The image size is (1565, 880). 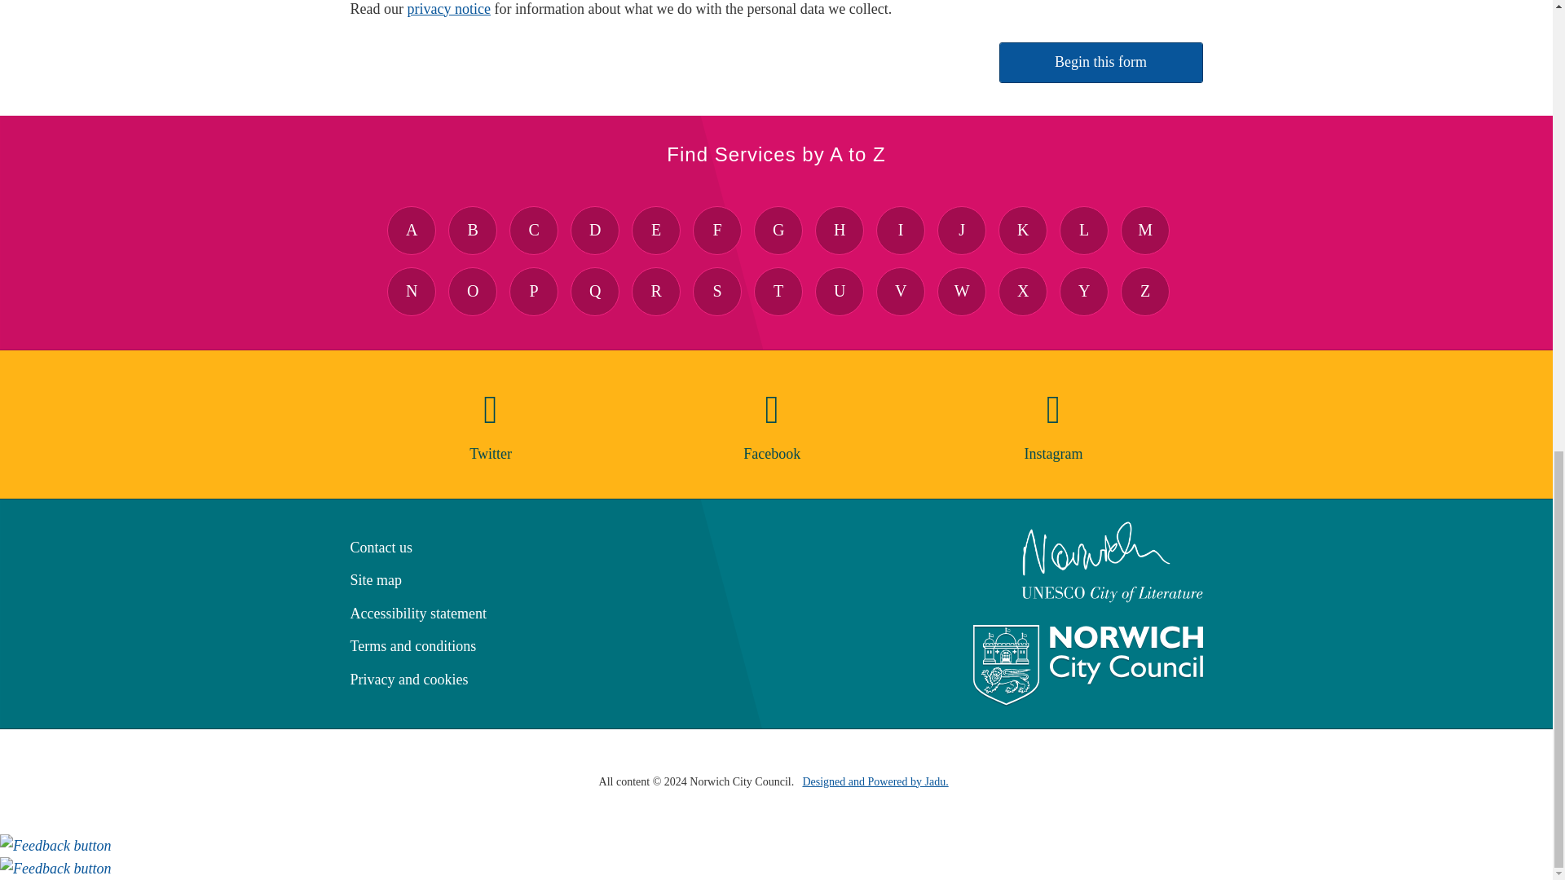 What do you see at coordinates (411, 292) in the screenshot?
I see `N` at bounding box center [411, 292].